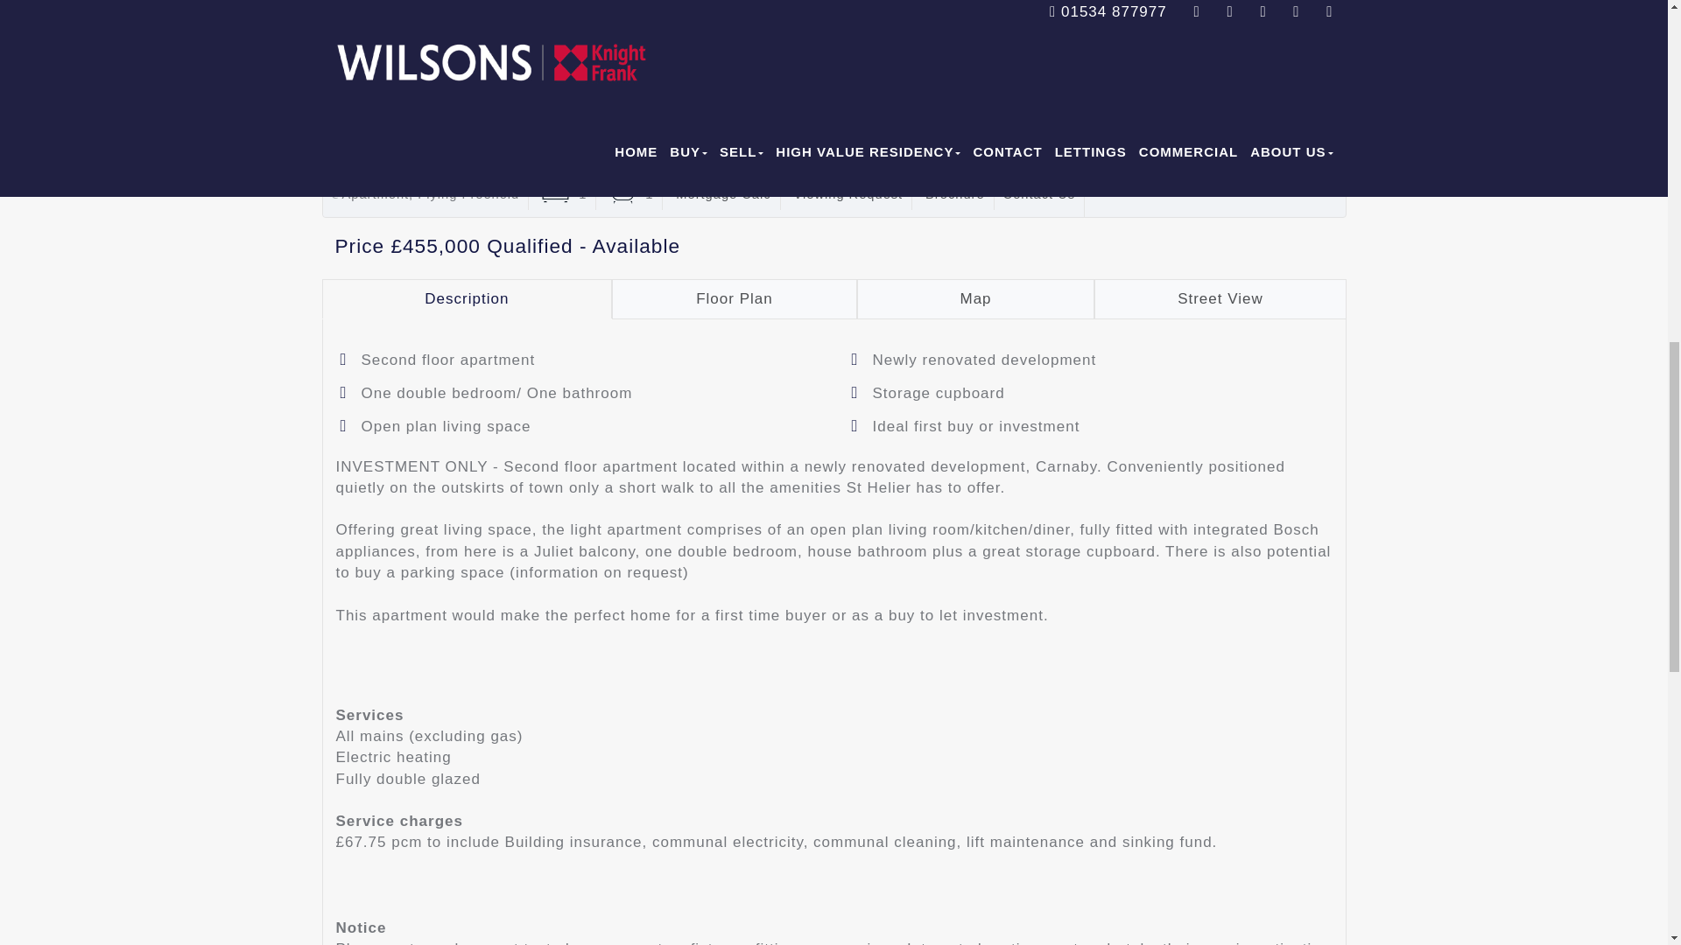 The height and width of the screenshot is (945, 1681). I want to click on Street View, so click(1220, 297).